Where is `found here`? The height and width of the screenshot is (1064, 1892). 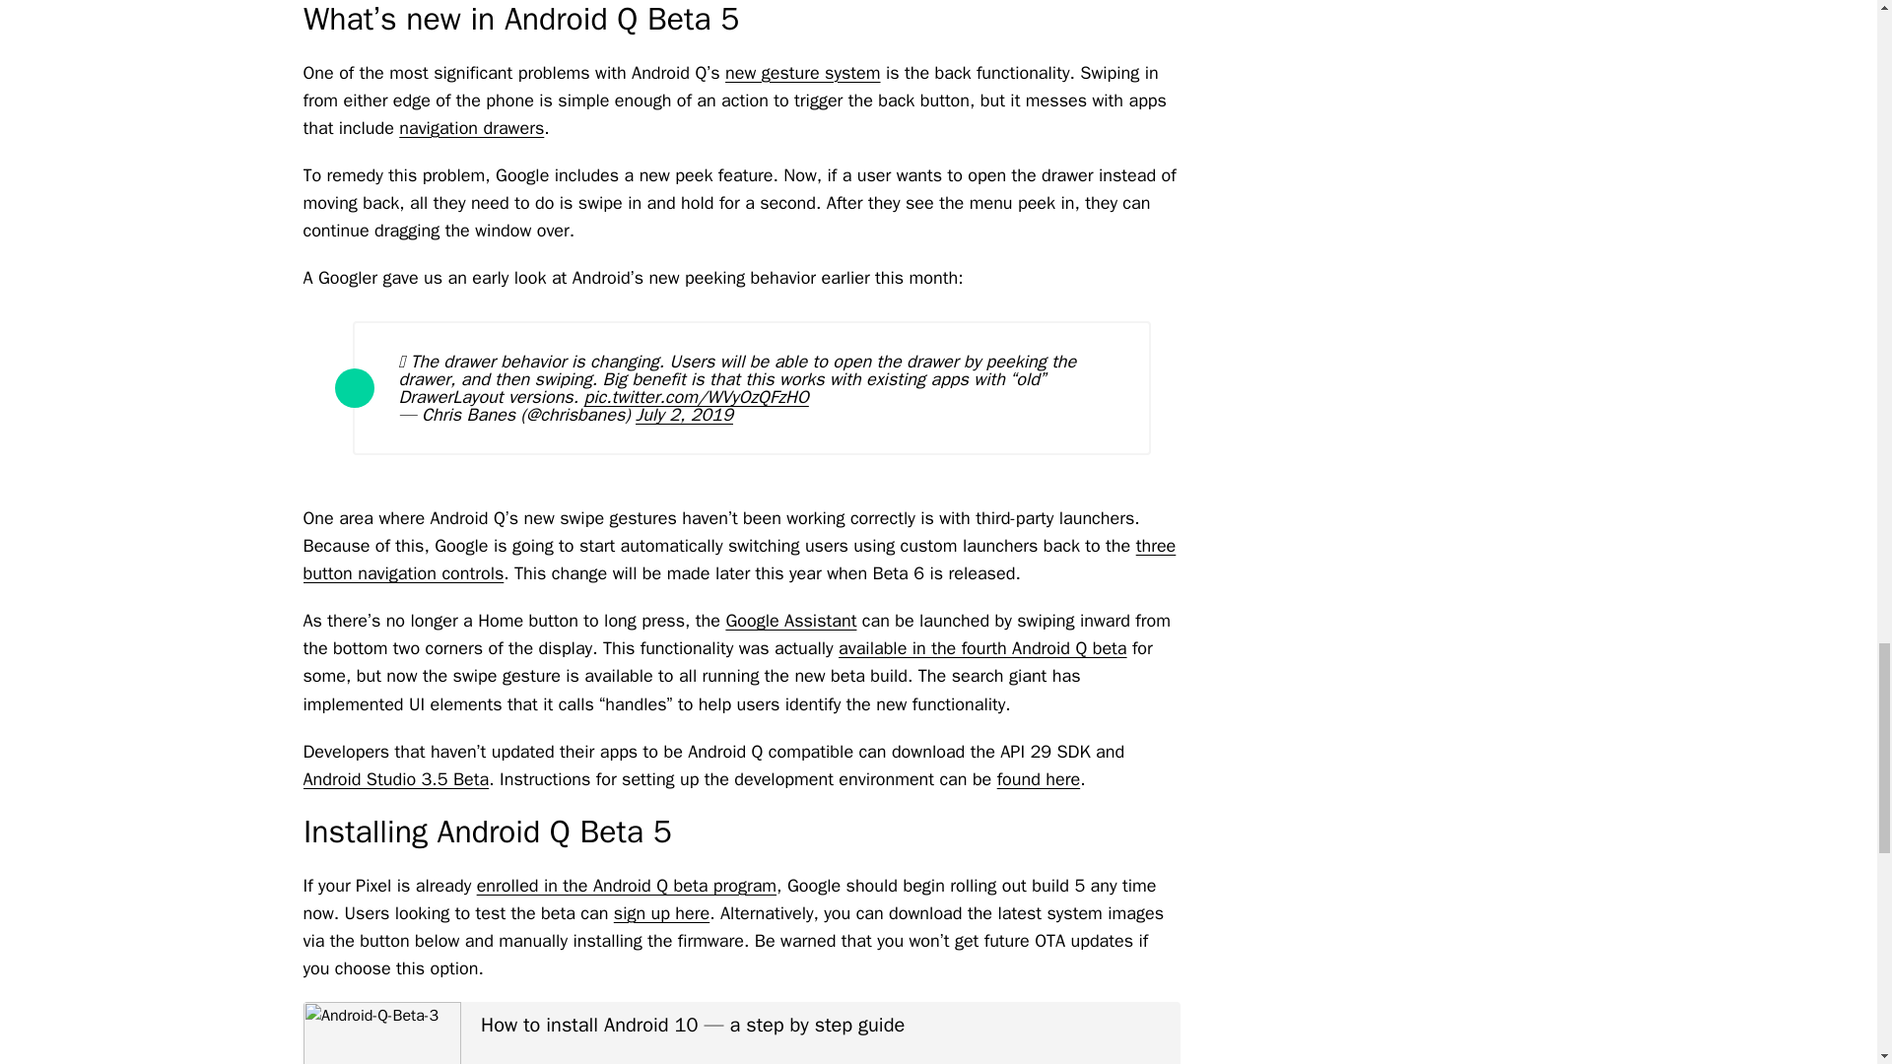
found here is located at coordinates (1039, 778).